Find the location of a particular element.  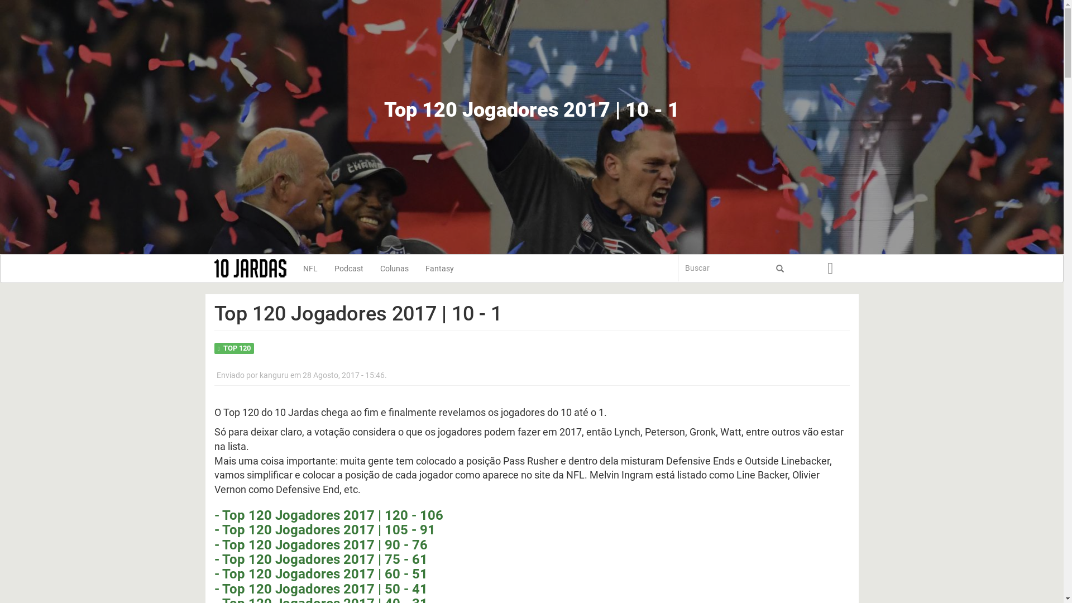

Colunas is located at coordinates (394, 269).